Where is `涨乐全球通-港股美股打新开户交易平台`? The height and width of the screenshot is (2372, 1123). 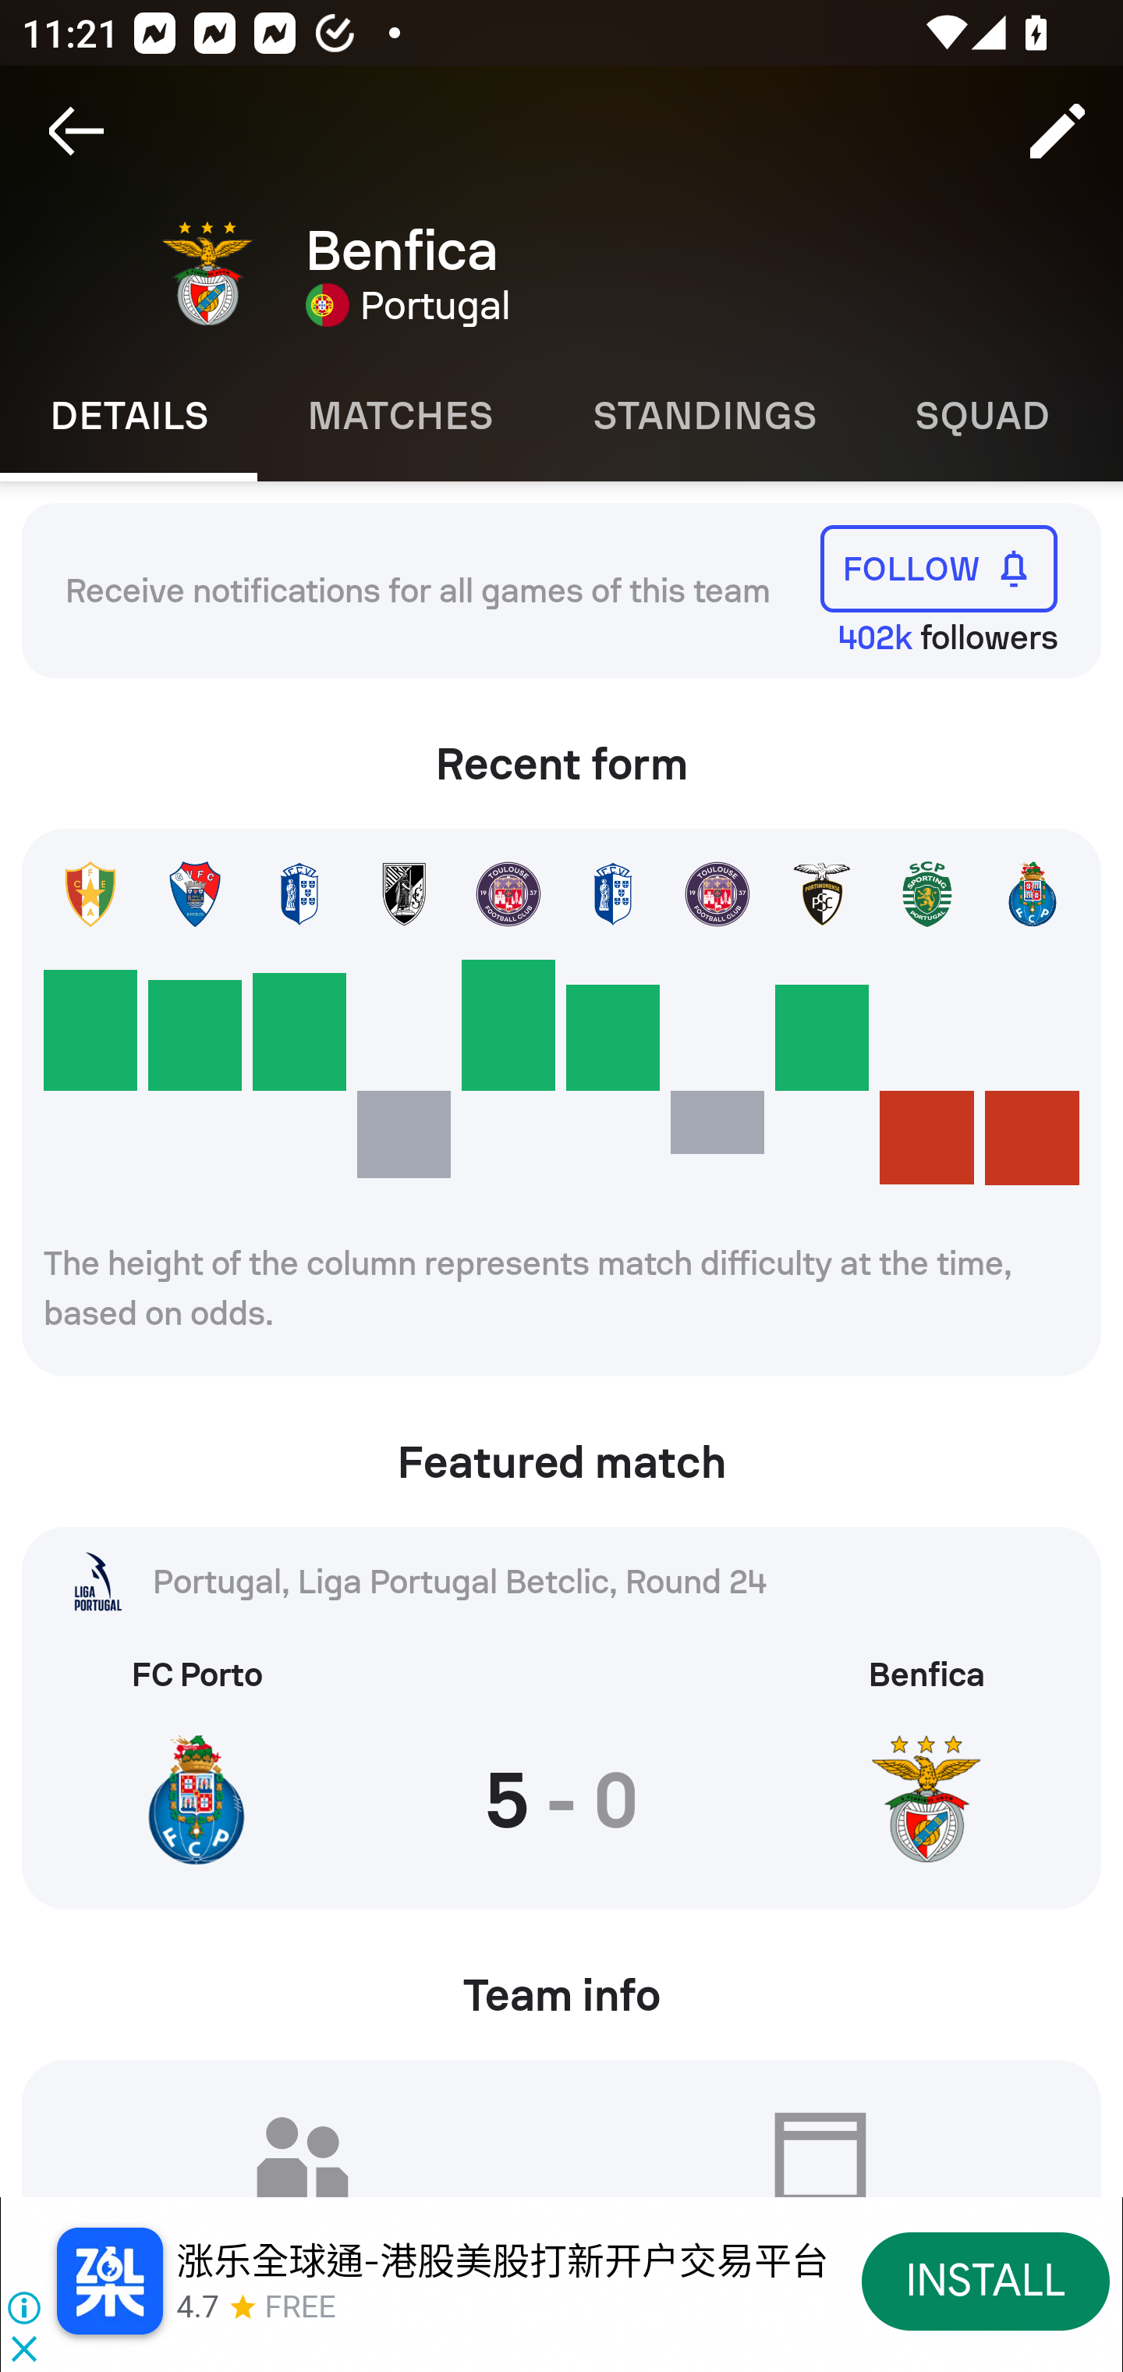
涨乐全球通-港股美股打新开户交易平台 is located at coordinates (502, 2261).